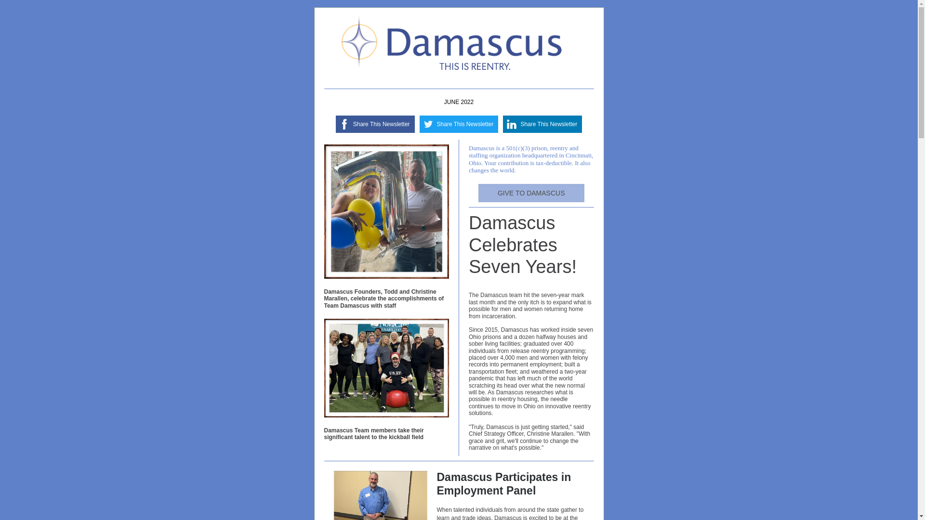 The height and width of the screenshot is (520, 925). Describe the element at coordinates (465, 124) in the screenshot. I see `Share This Newsletter` at that location.